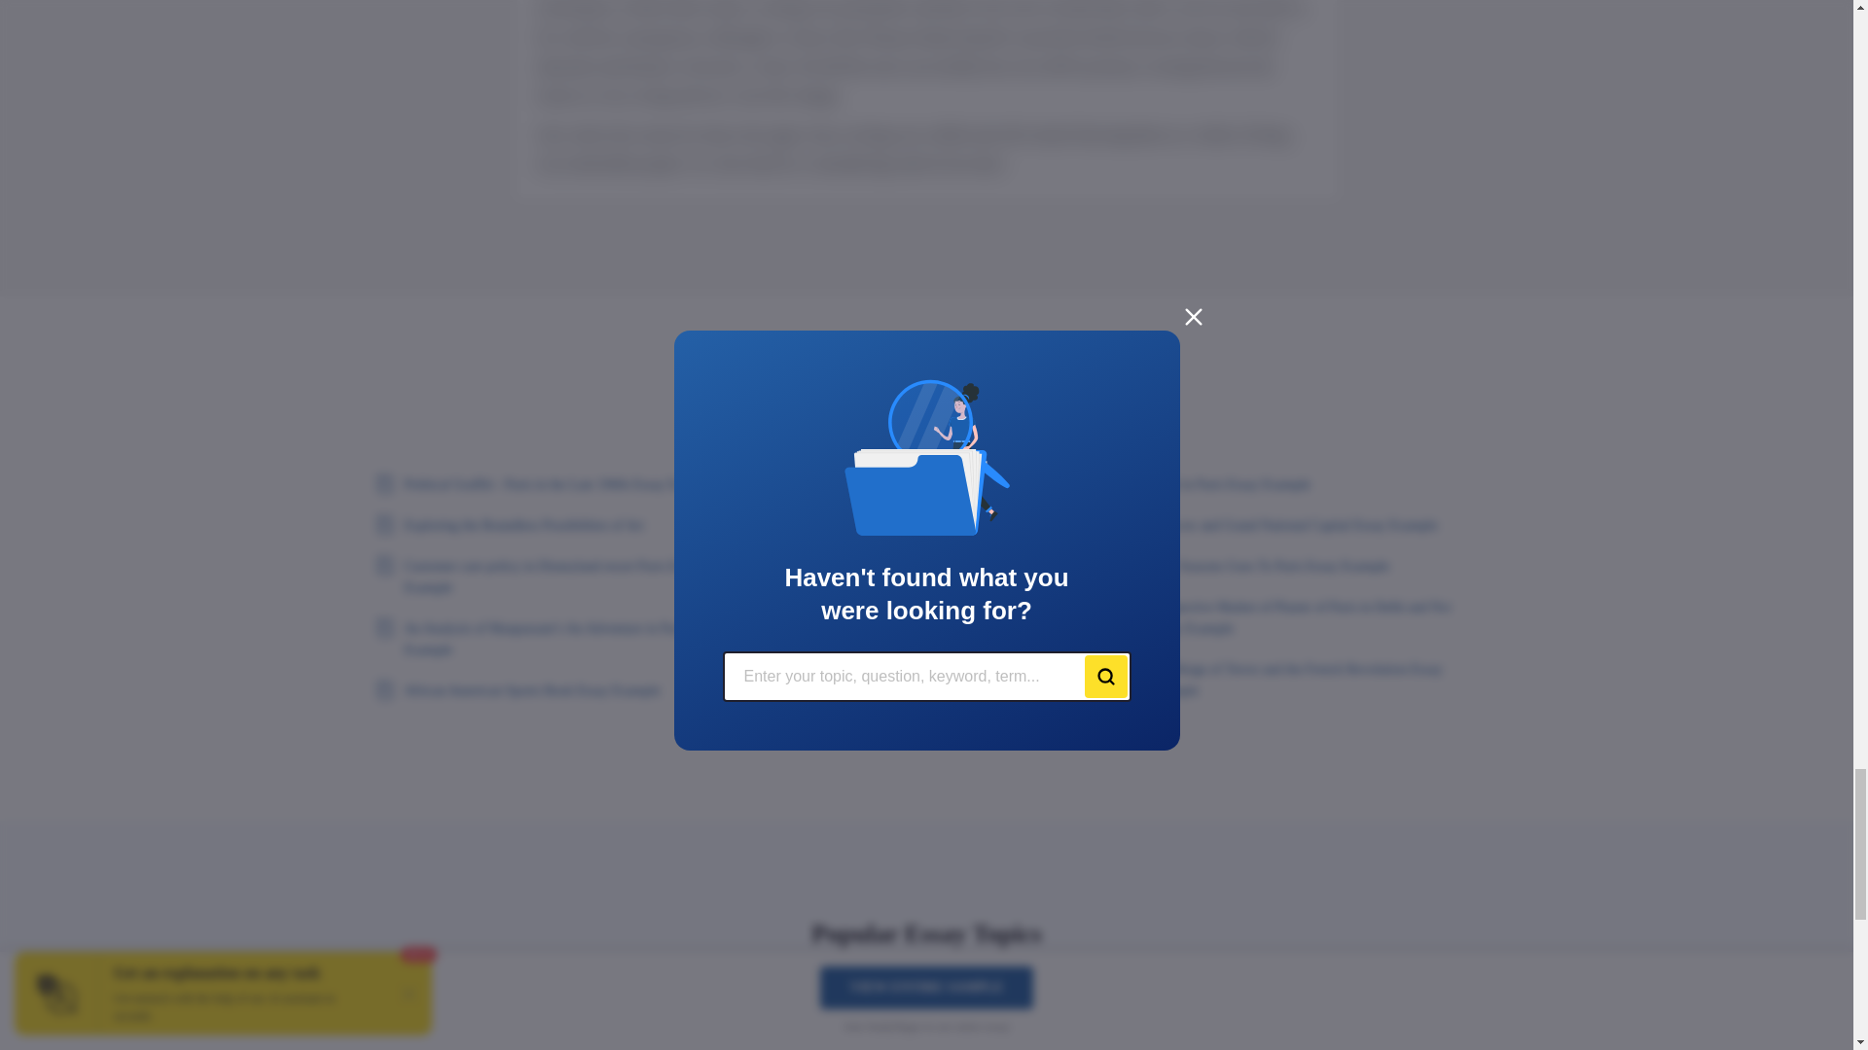  What do you see at coordinates (553, 690) in the screenshot?
I see `African American Sports Book Essay Example` at bounding box center [553, 690].